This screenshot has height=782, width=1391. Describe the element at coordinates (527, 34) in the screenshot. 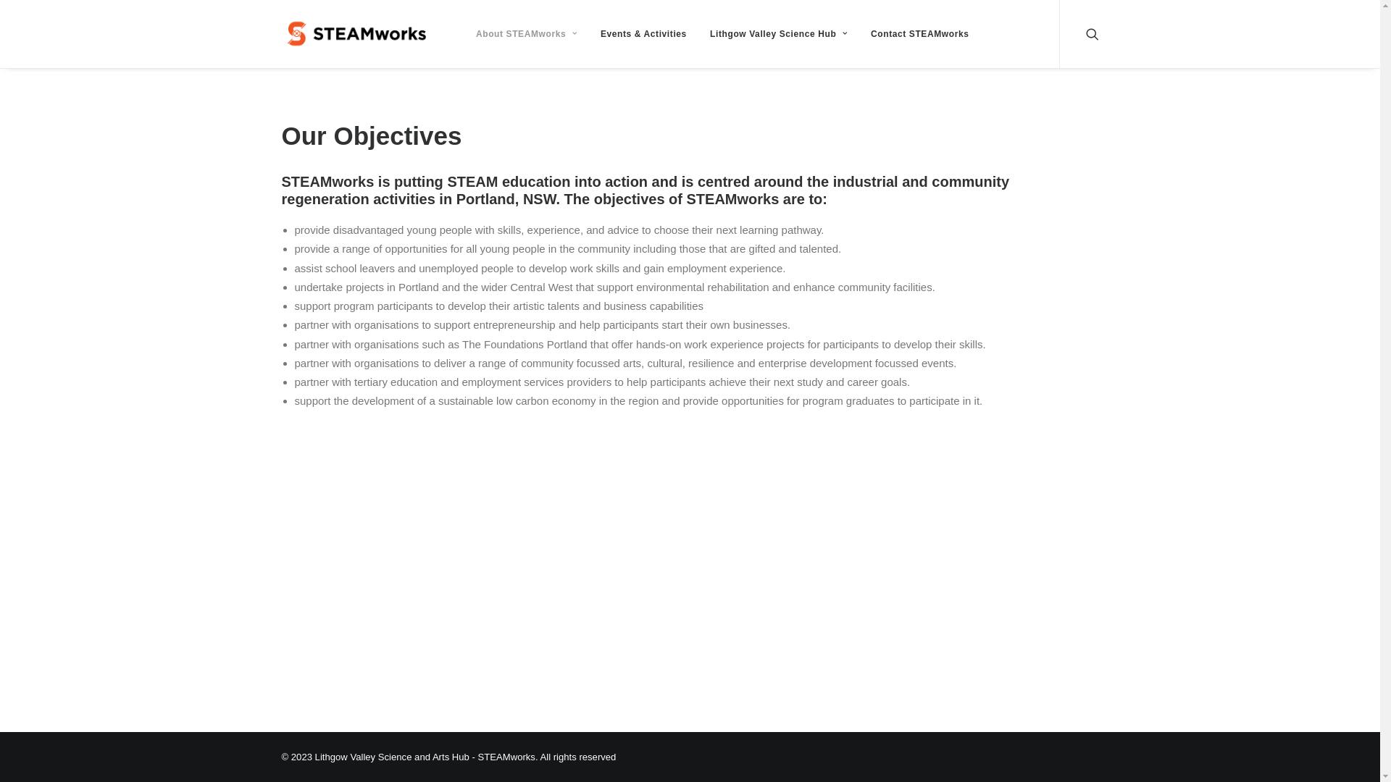

I see `About STEAMworks` at that location.